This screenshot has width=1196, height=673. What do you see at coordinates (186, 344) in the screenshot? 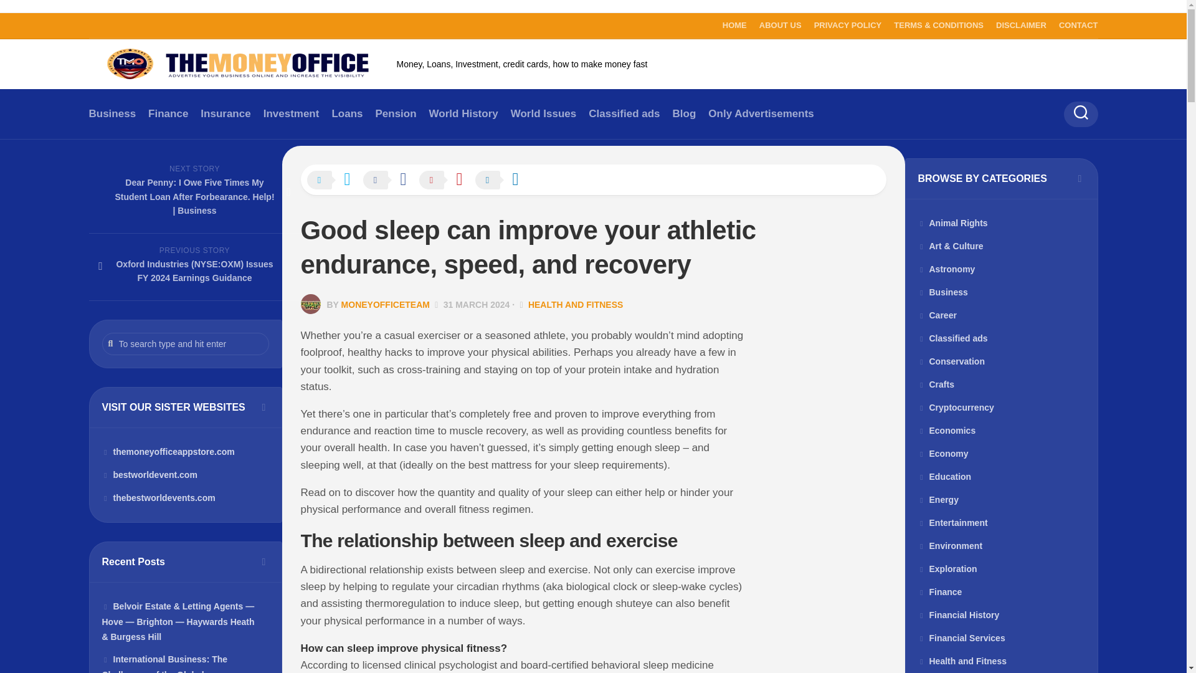
I see `To search type and hit enter` at bounding box center [186, 344].